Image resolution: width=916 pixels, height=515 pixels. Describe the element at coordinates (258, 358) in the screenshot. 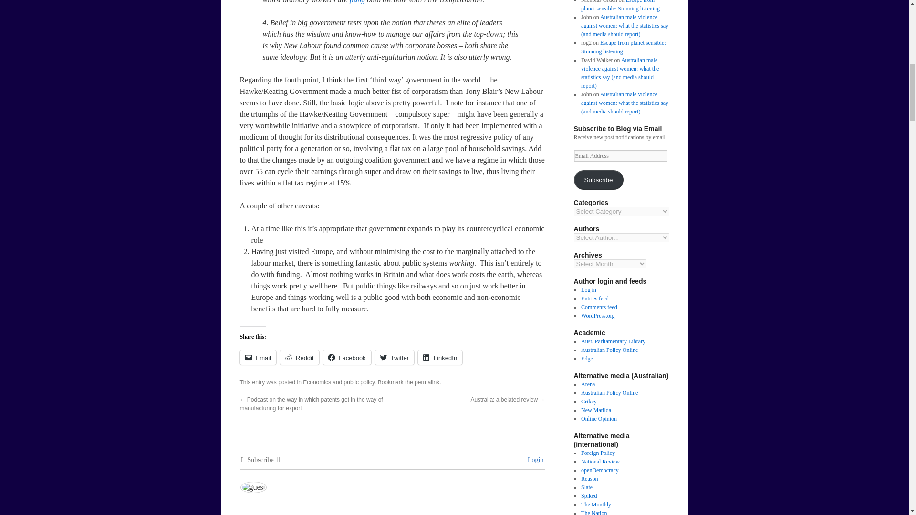

I see `Email` at that location.